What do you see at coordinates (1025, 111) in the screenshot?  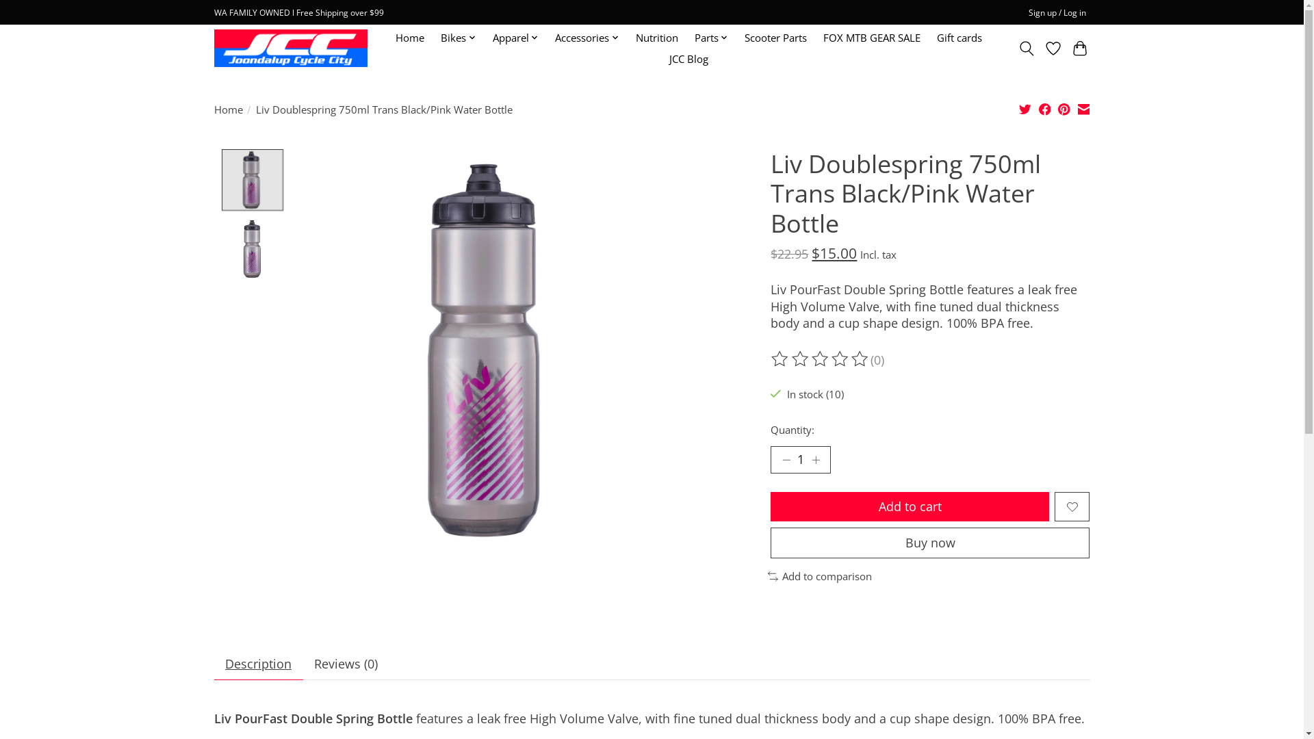 I see `Share on Twitter` at bounding box center [1025, 111].